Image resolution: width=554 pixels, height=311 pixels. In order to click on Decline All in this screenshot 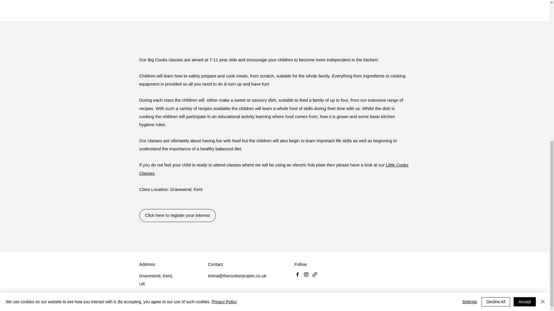, I will do `click(496, 44)`.